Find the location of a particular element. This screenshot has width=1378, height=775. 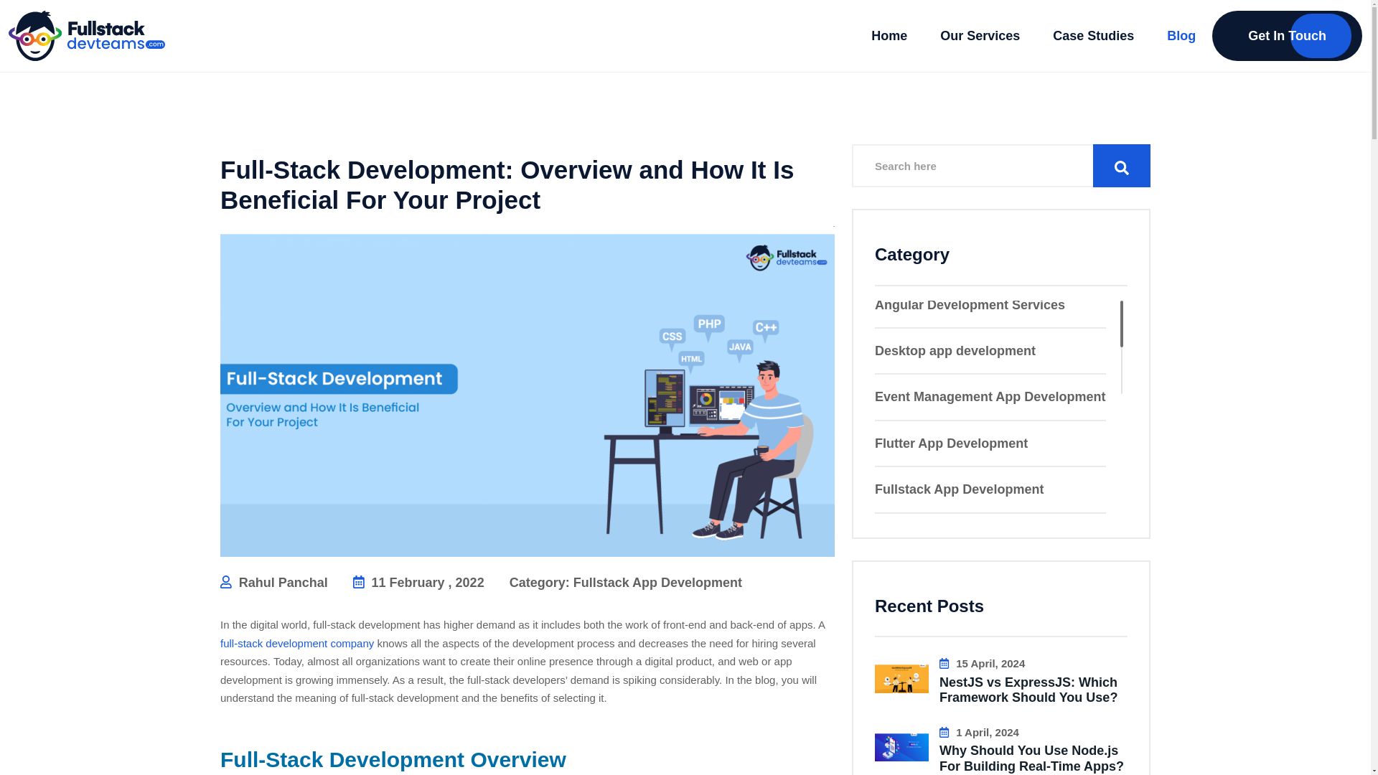

Flutter App Development is located at coordinates (990, 443).